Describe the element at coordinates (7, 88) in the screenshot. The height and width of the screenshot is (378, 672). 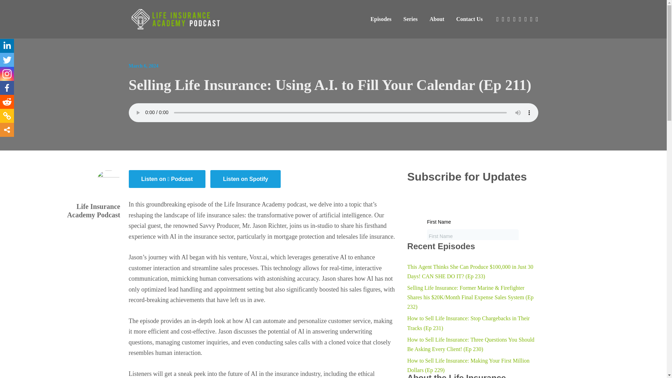
I see `Facebook` at that location.